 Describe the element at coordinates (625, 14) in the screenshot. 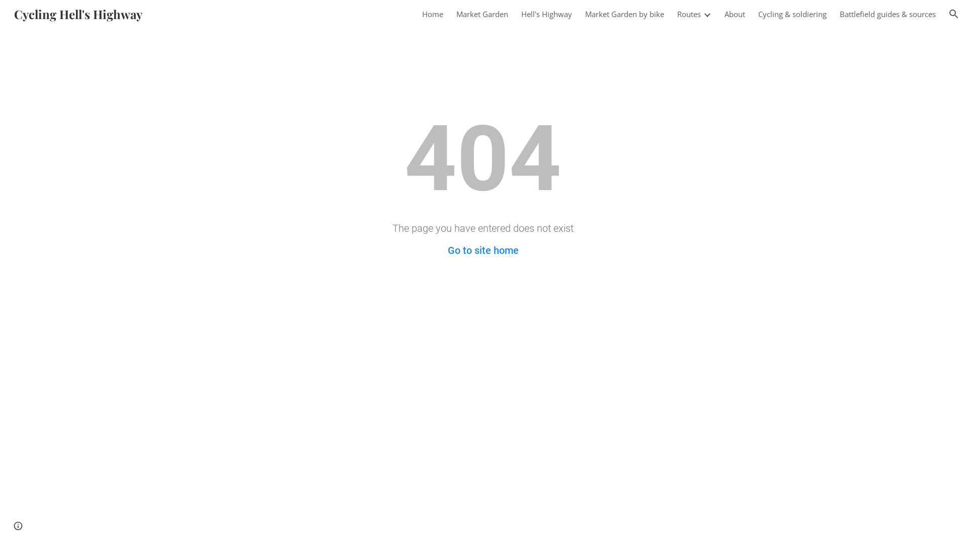

I see `Market Garden by bike` at that location.